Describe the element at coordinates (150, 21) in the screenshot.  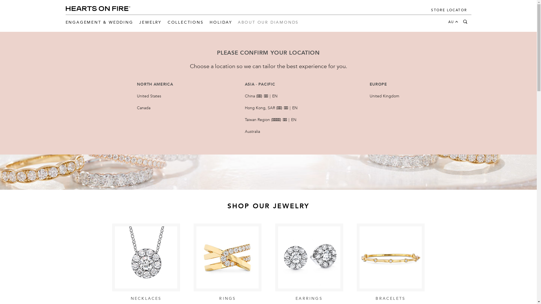
I see `JEWELRY` at that location.